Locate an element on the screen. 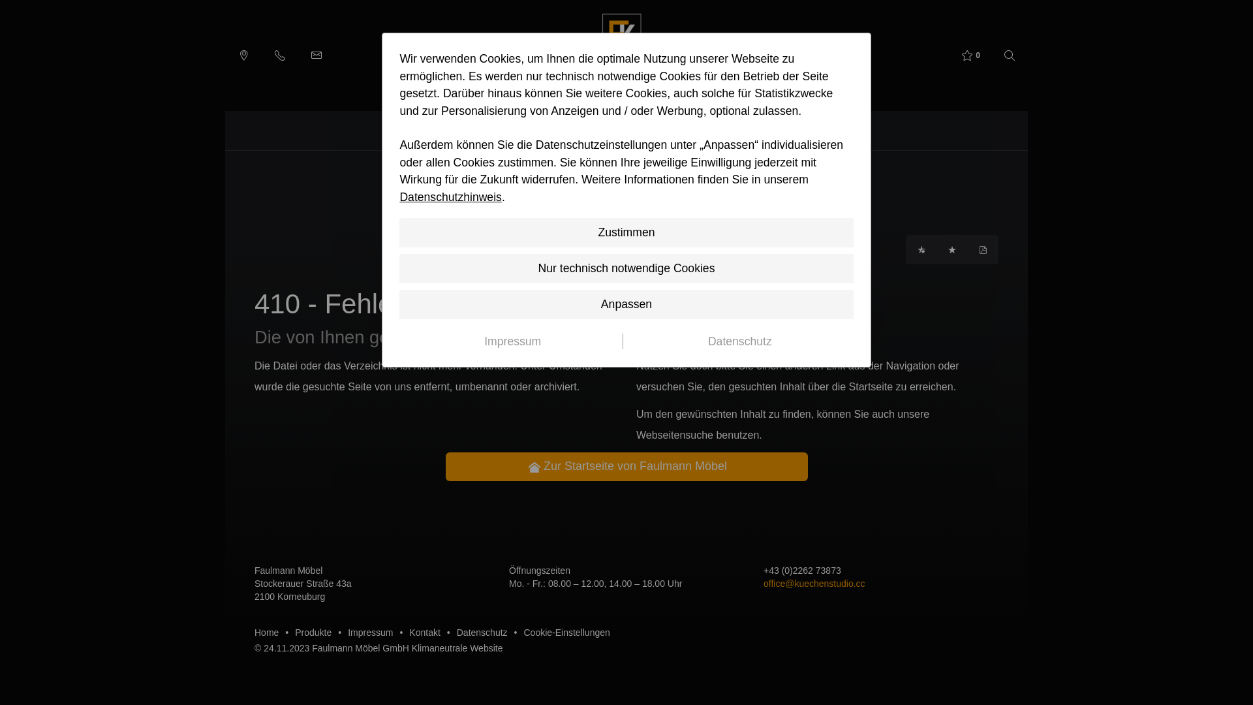  Kontakt is located at coordinates (424, 632).